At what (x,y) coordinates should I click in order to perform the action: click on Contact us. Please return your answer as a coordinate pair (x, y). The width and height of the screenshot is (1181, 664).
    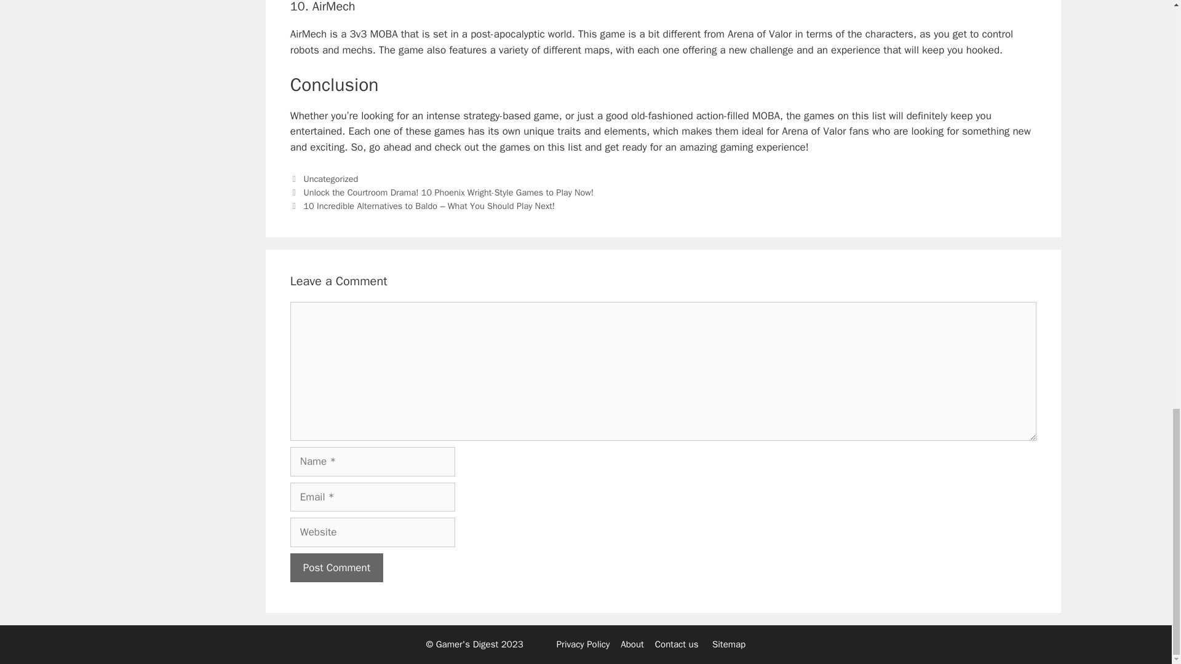
    Looking at the image, I should click on (677, 644).